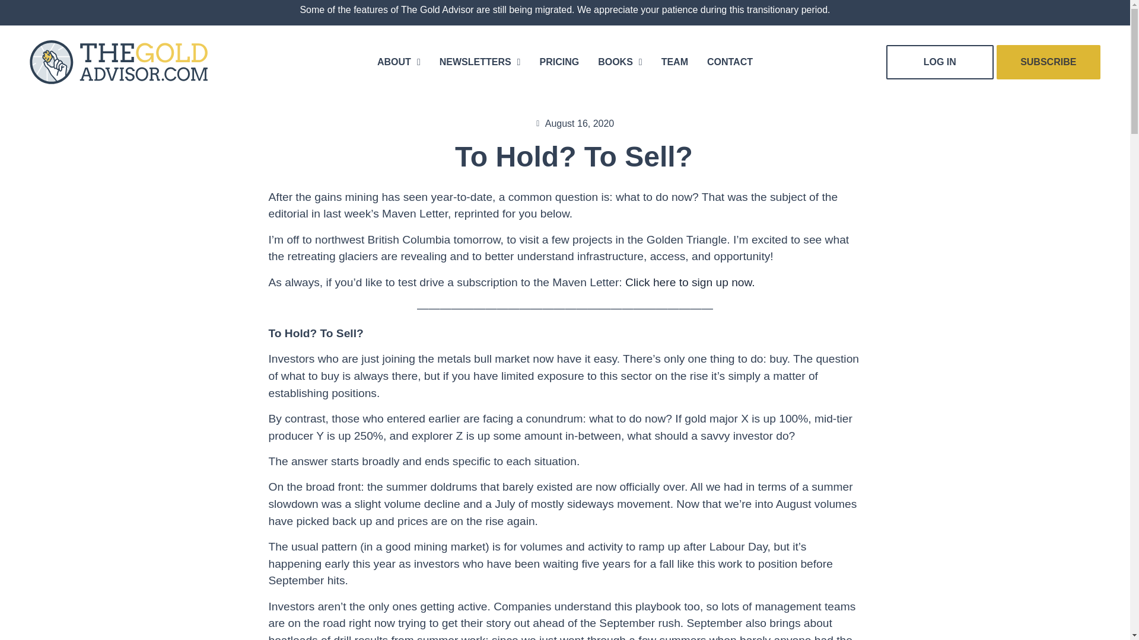  What do you see at coordinates (480, 62) in the screenshot?
I see `NEWSLETTERS` at bounding box center [480, 62].